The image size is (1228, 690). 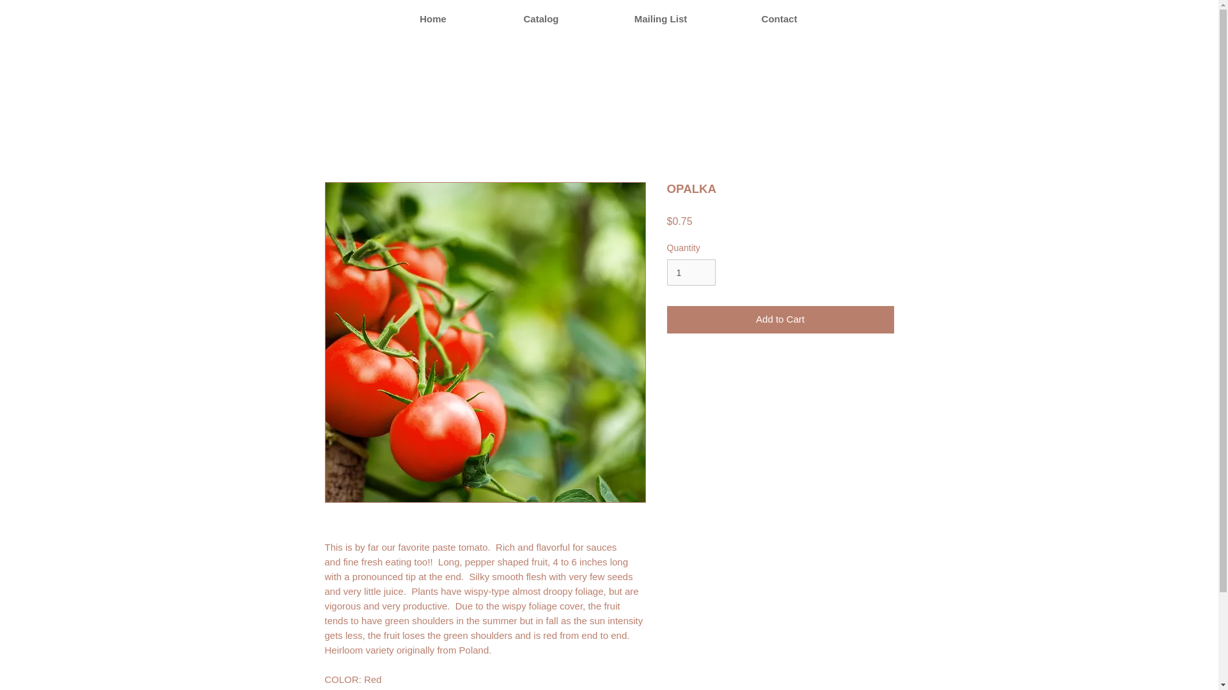 What do you see at coordinates (780, 319) in the screenshot?
I see `Add to Cart` at bounding box center [780, 319].